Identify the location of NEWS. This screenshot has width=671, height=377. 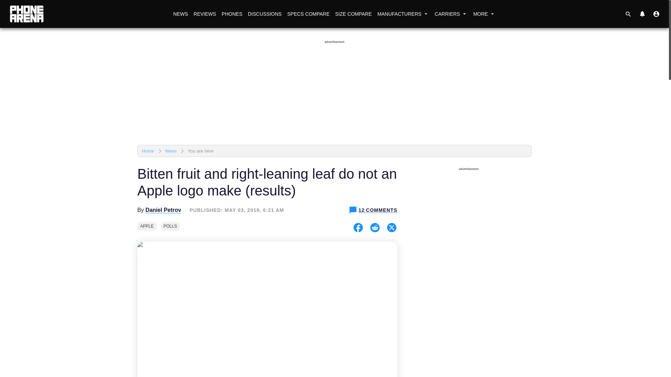
(180, 14).